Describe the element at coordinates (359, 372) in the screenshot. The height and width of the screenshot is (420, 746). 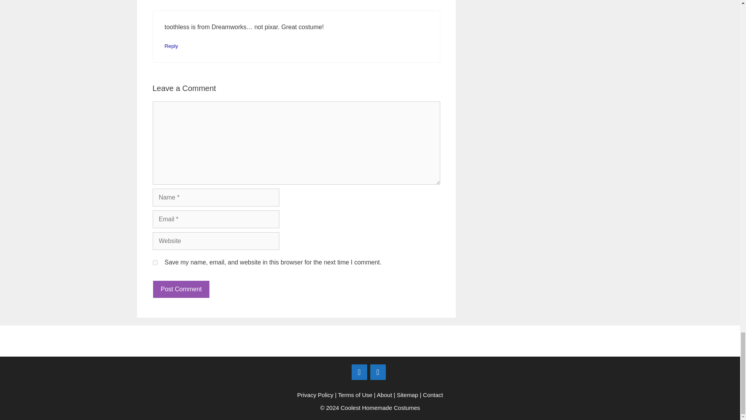
I see `Facebook` at that location.